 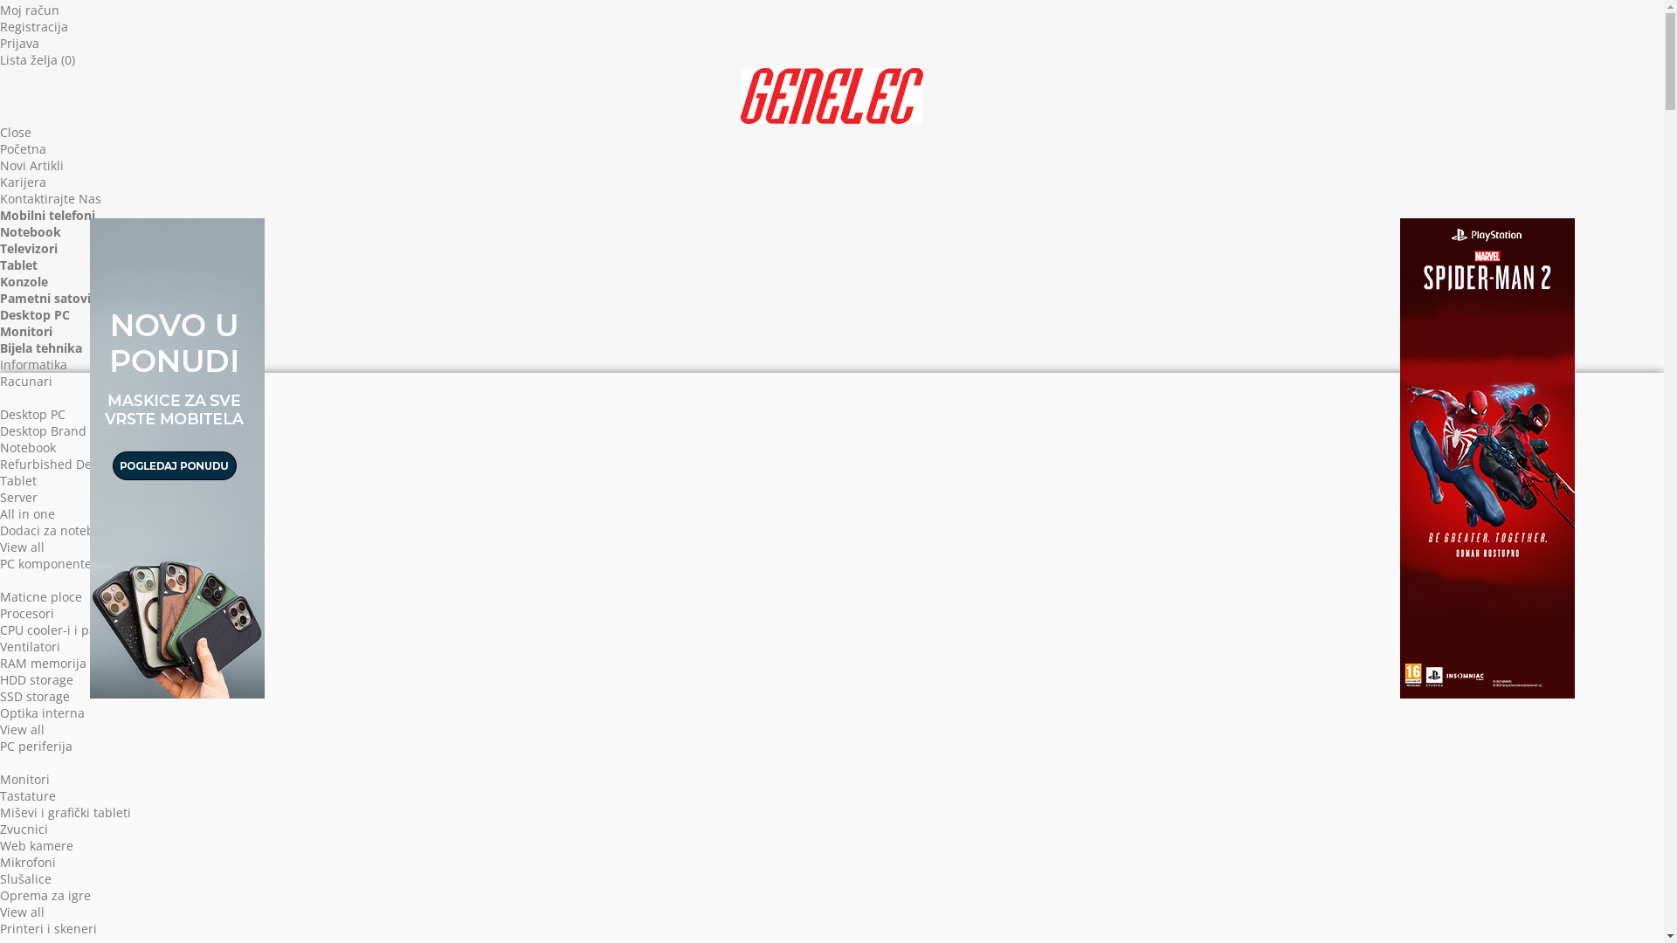 What do you see at coordinates (37, 679) in the screenshot?
I see `HDD storage` at bounding box center [37, 679].